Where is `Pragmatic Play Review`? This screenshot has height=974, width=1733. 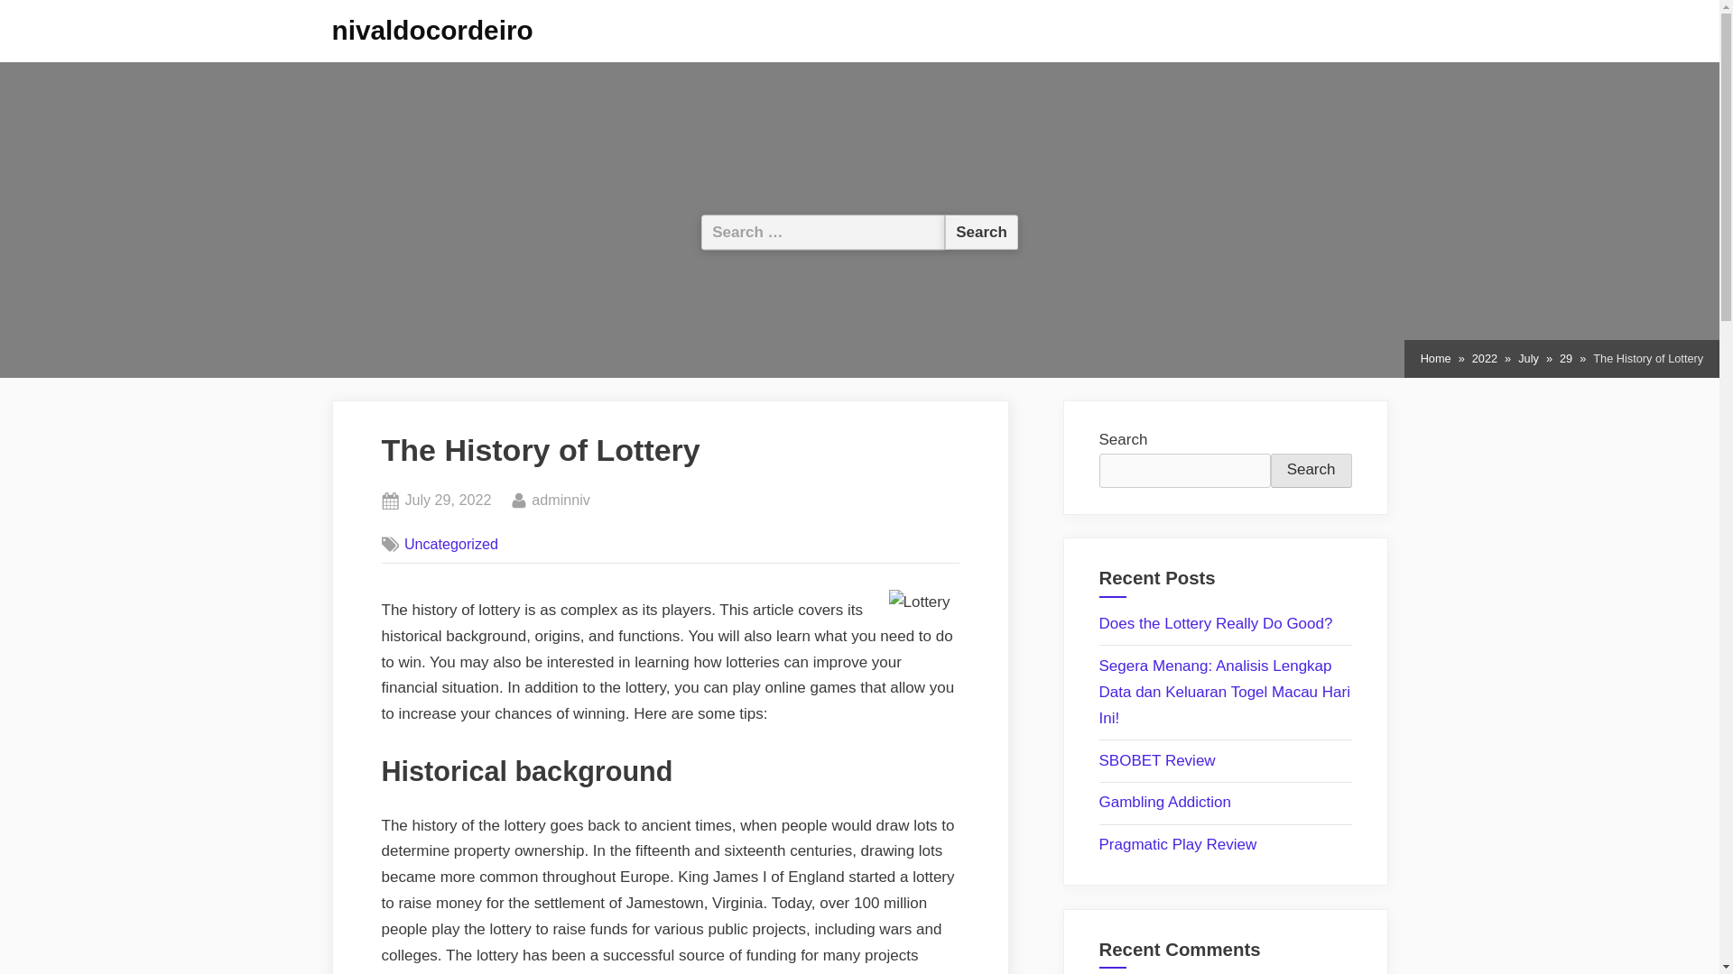 Pragmatic Play Review is located at coordinates (1178, 844).